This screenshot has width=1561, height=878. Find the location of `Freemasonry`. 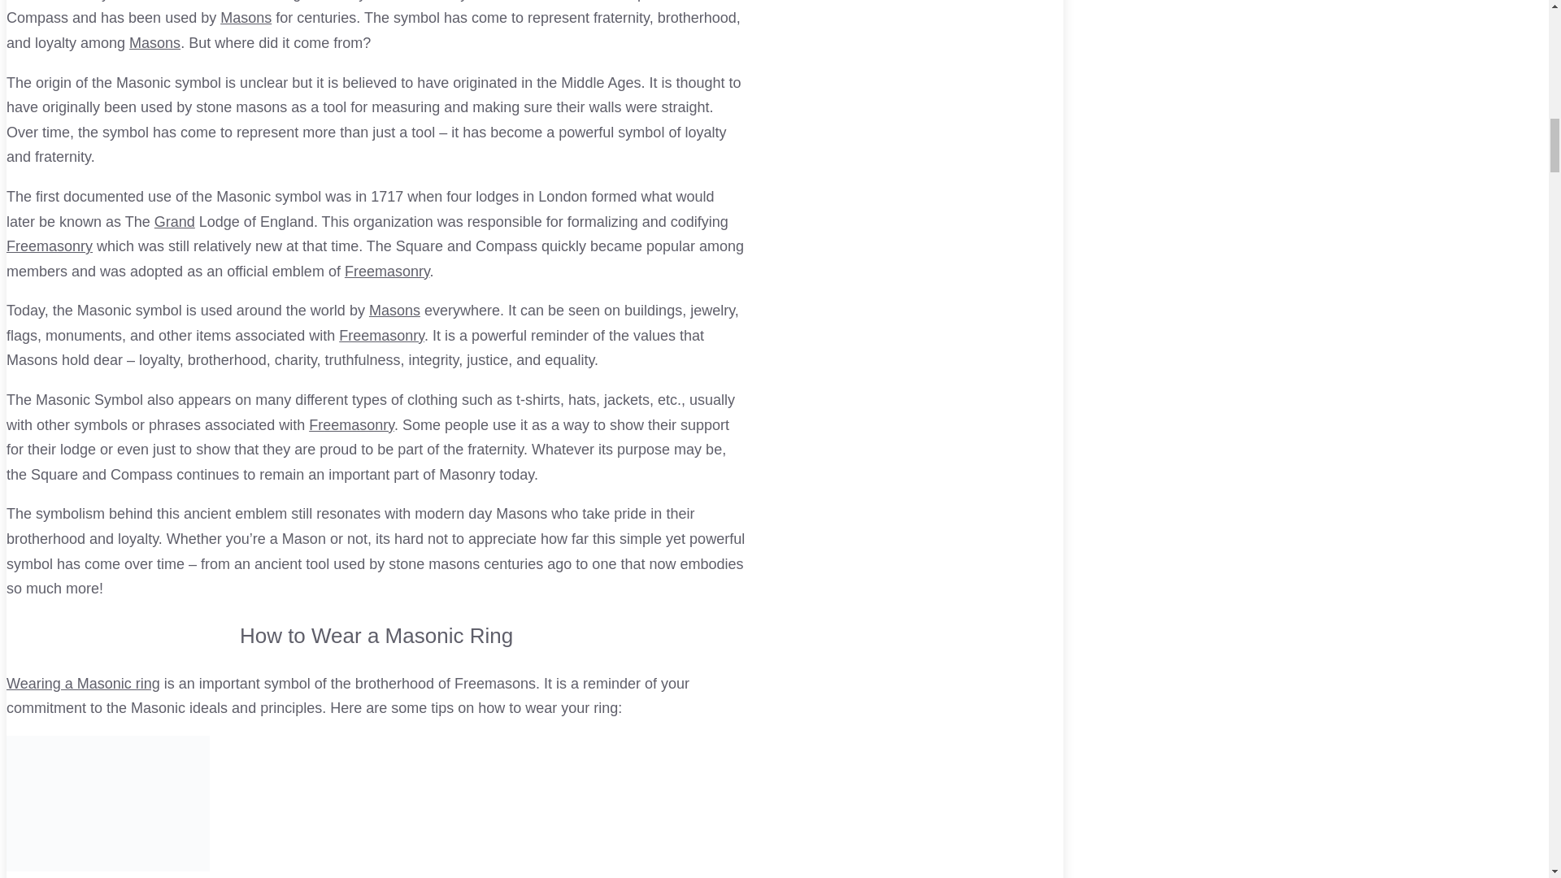

Freemasonry is located at coordinates (387, 272).